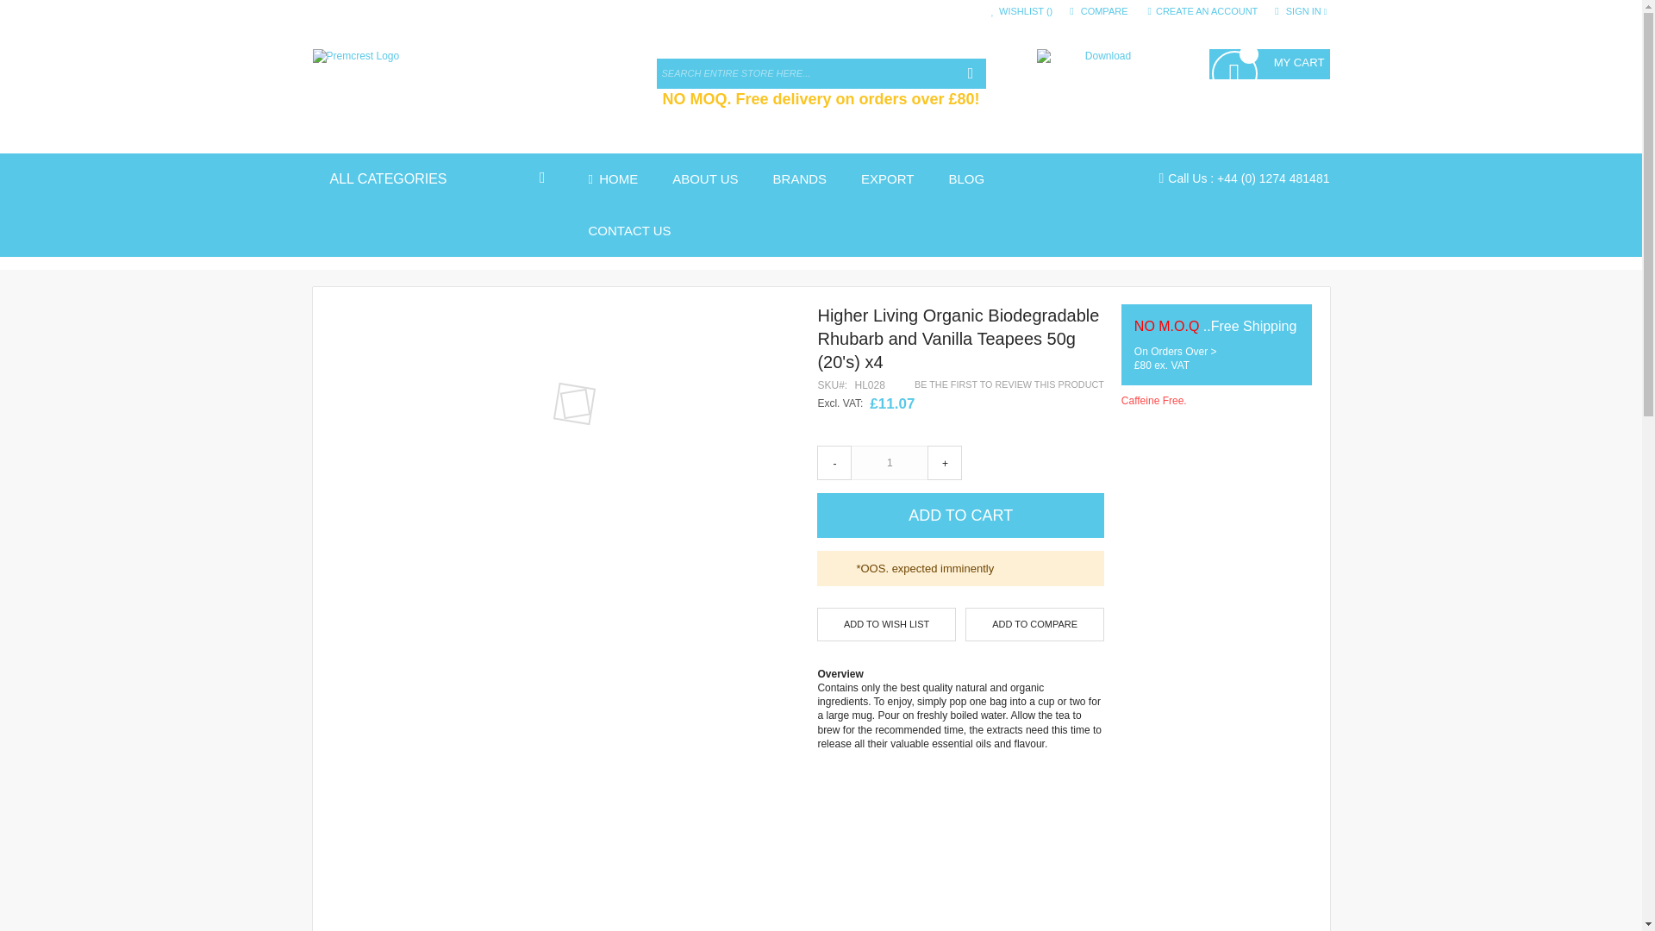 The height and width of the screenshot is (931, 1655). Describe the element at coordinates (890, 462) in the screenshot. I see `Qty` at that location.